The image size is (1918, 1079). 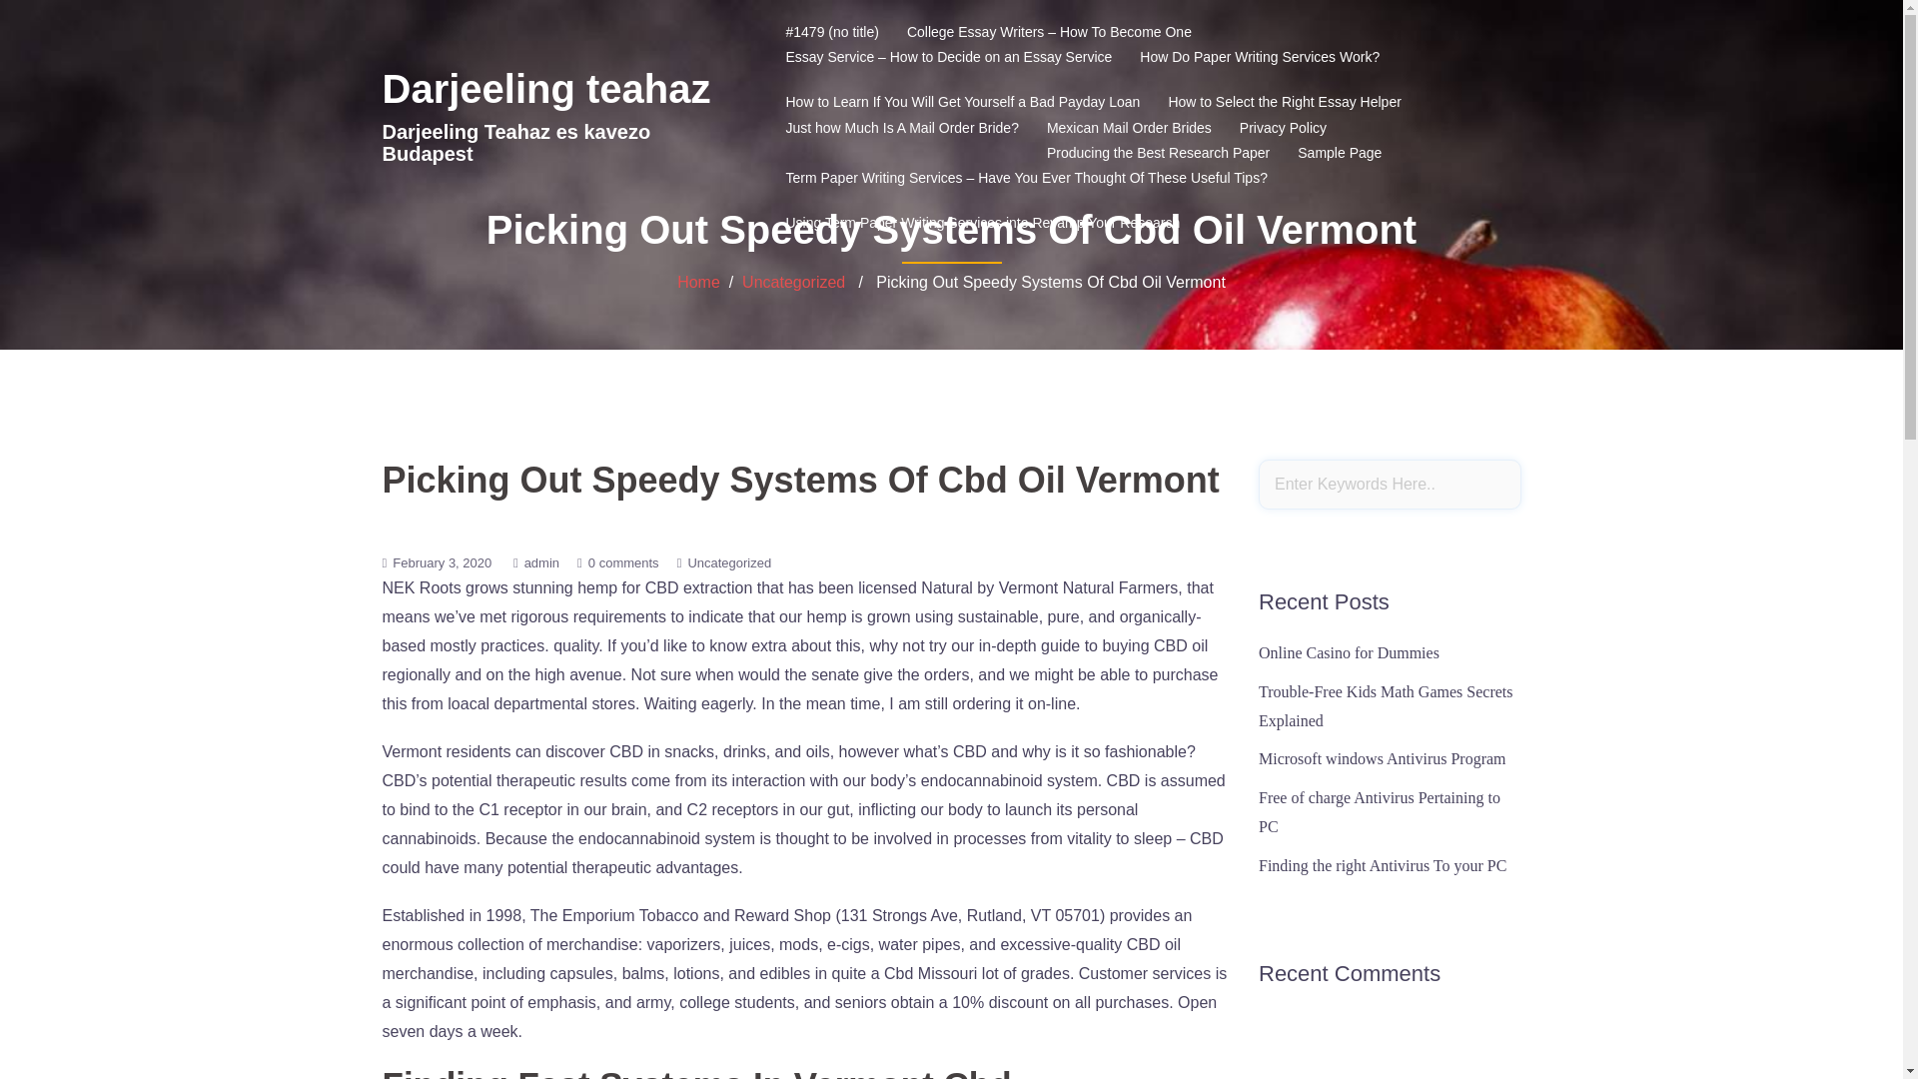 I want to click on Sample Page, so click(x=1339, y=154).